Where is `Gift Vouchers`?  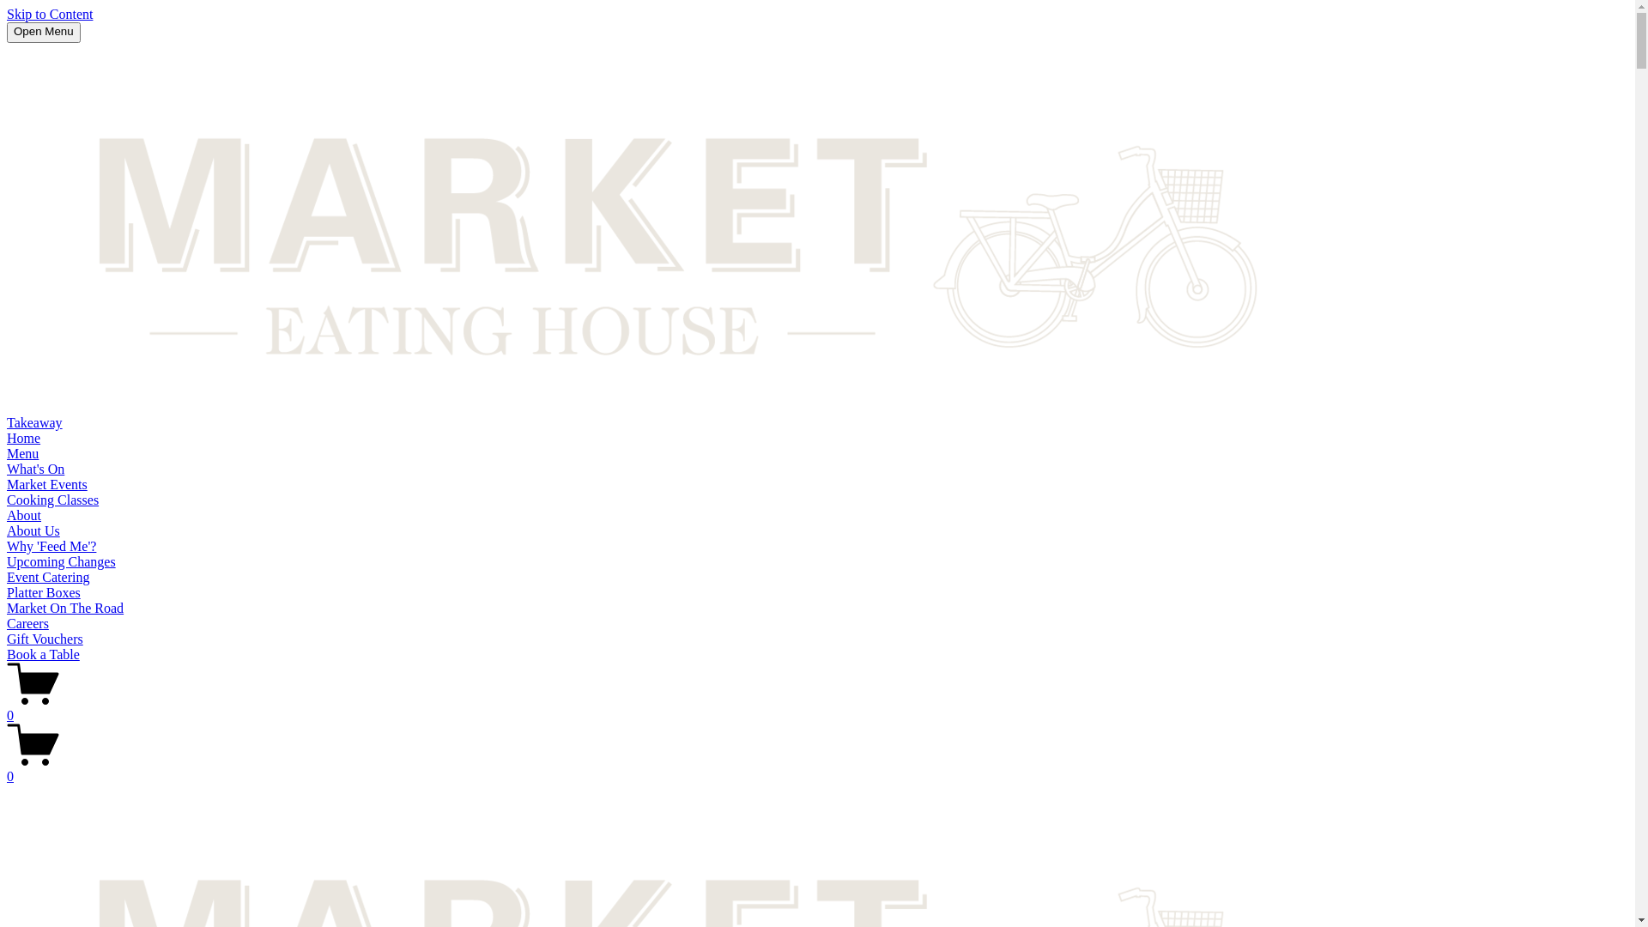 Gift Vouchers is located at coordinates (45, 639).